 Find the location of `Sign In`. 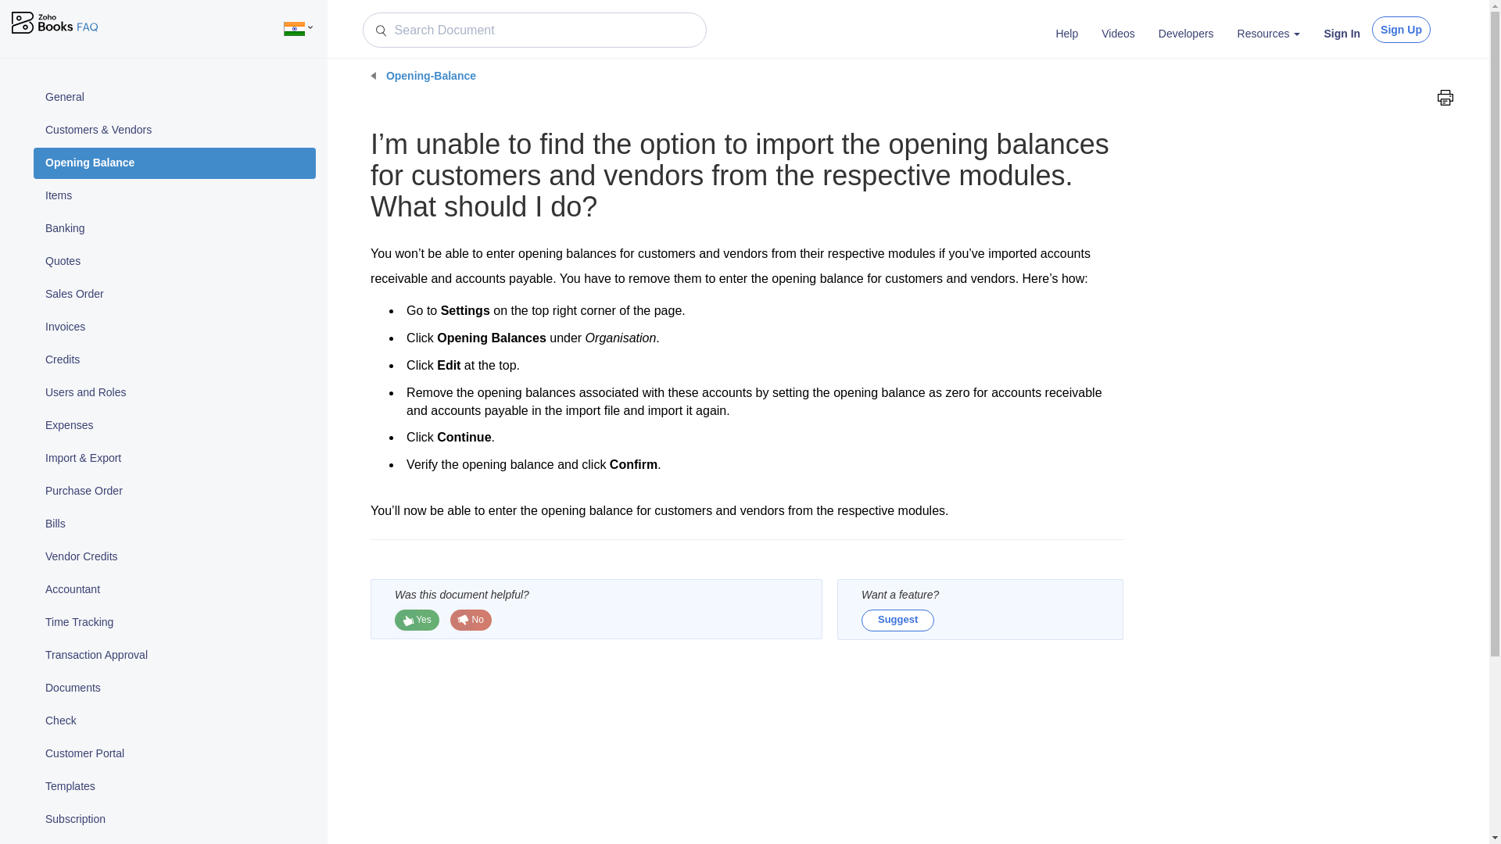

Sign In is located at coordinates (1342, 34).